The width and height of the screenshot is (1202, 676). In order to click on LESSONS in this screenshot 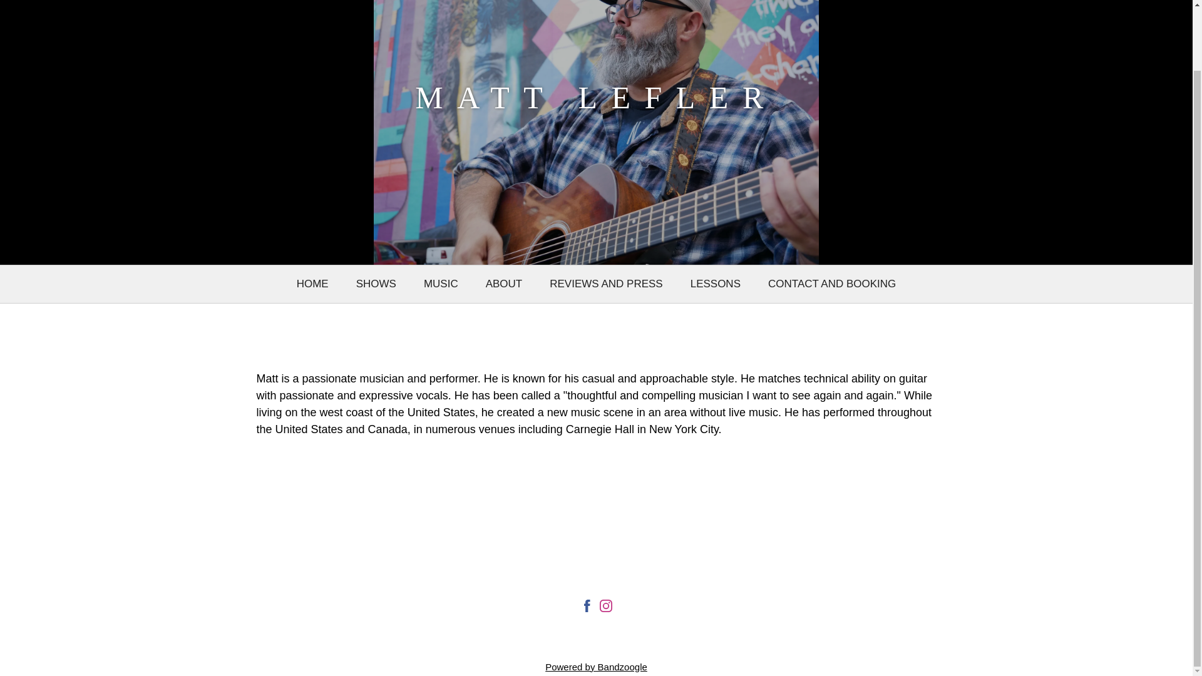, I will do `click(716, 284)`.